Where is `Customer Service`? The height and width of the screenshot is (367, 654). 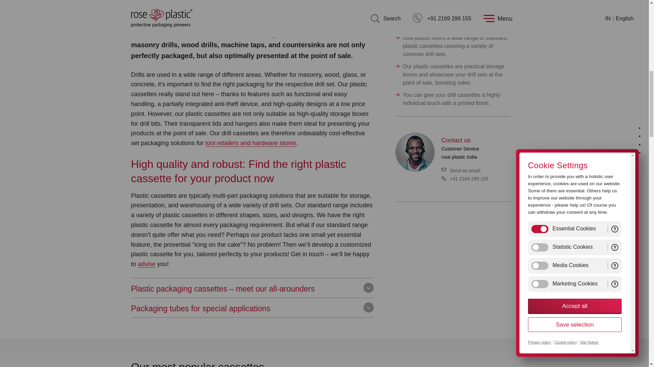
Customer Service is located at coordinates (414, 152).